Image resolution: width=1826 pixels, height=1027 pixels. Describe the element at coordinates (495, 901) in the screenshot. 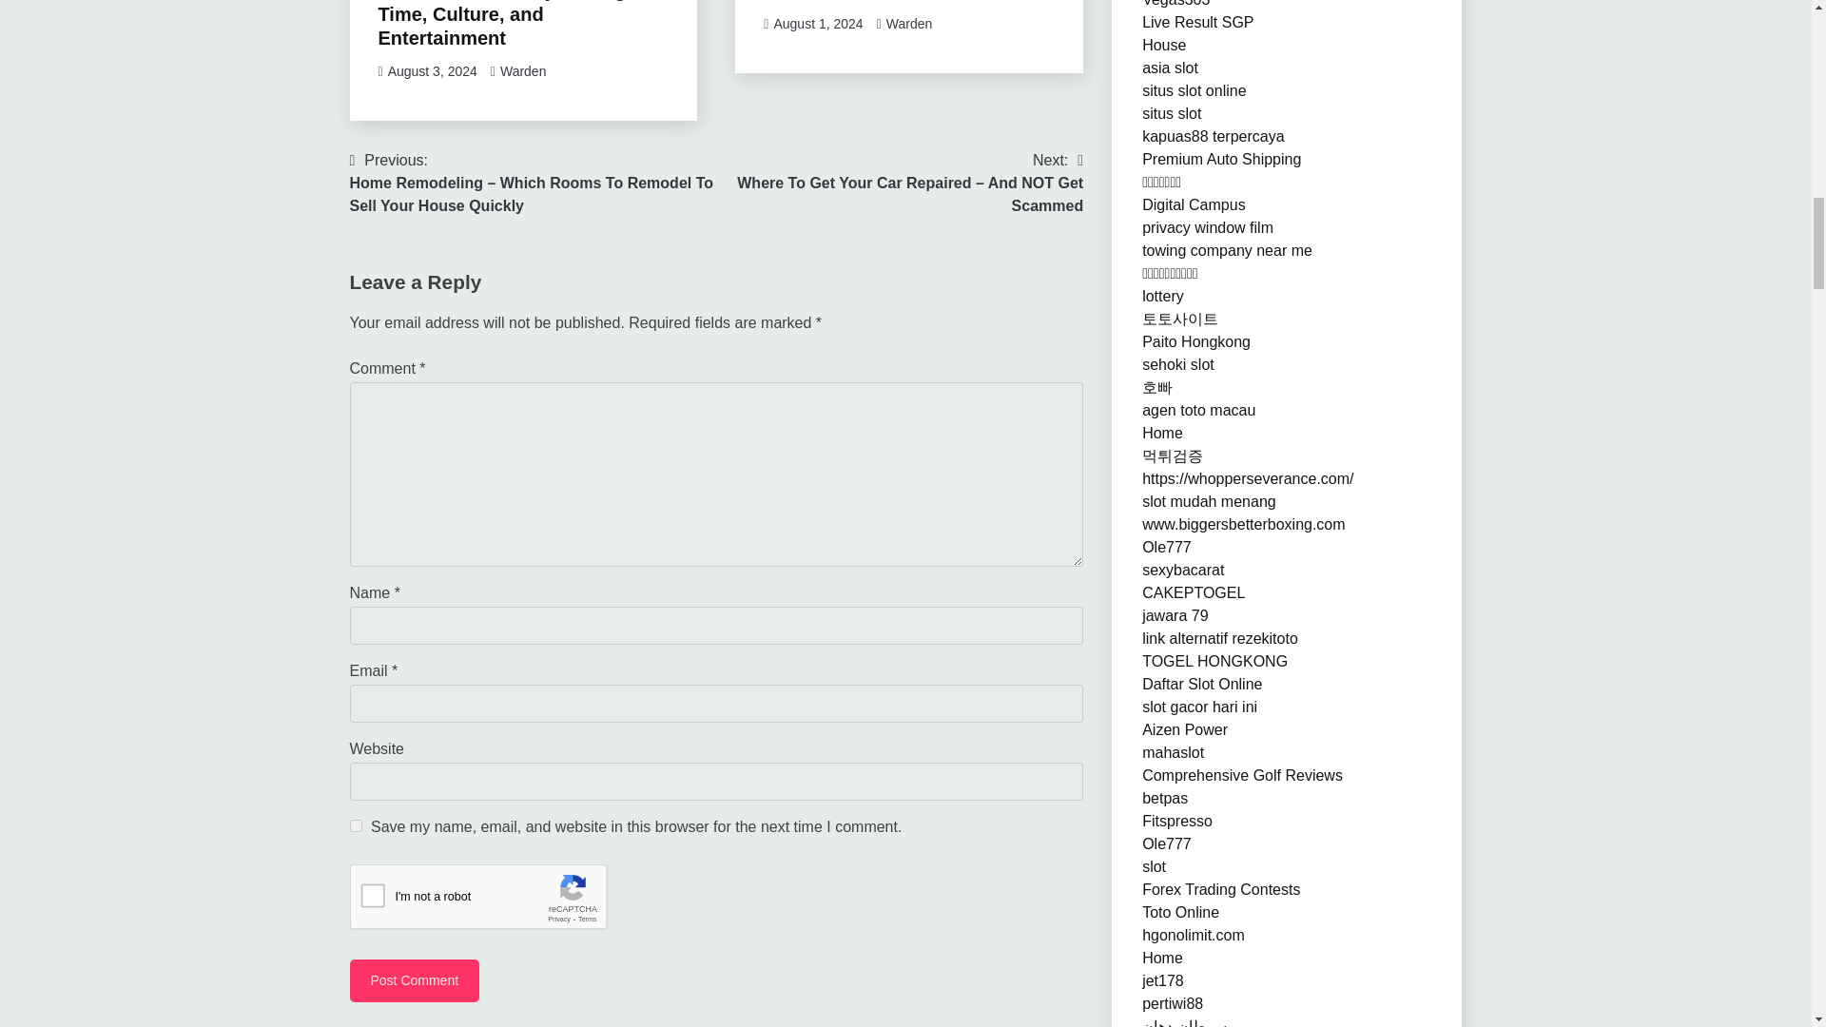

I see `reCAPTCHA` at that location.